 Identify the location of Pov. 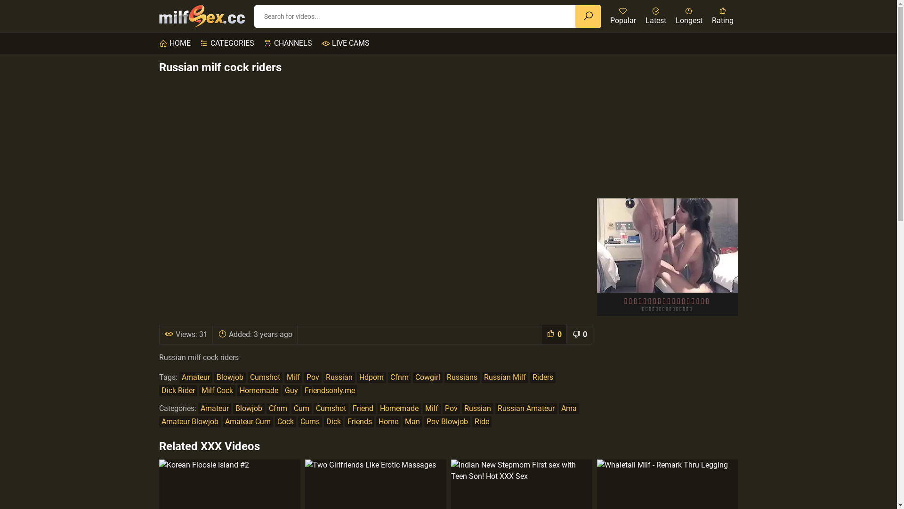
(451, 408).